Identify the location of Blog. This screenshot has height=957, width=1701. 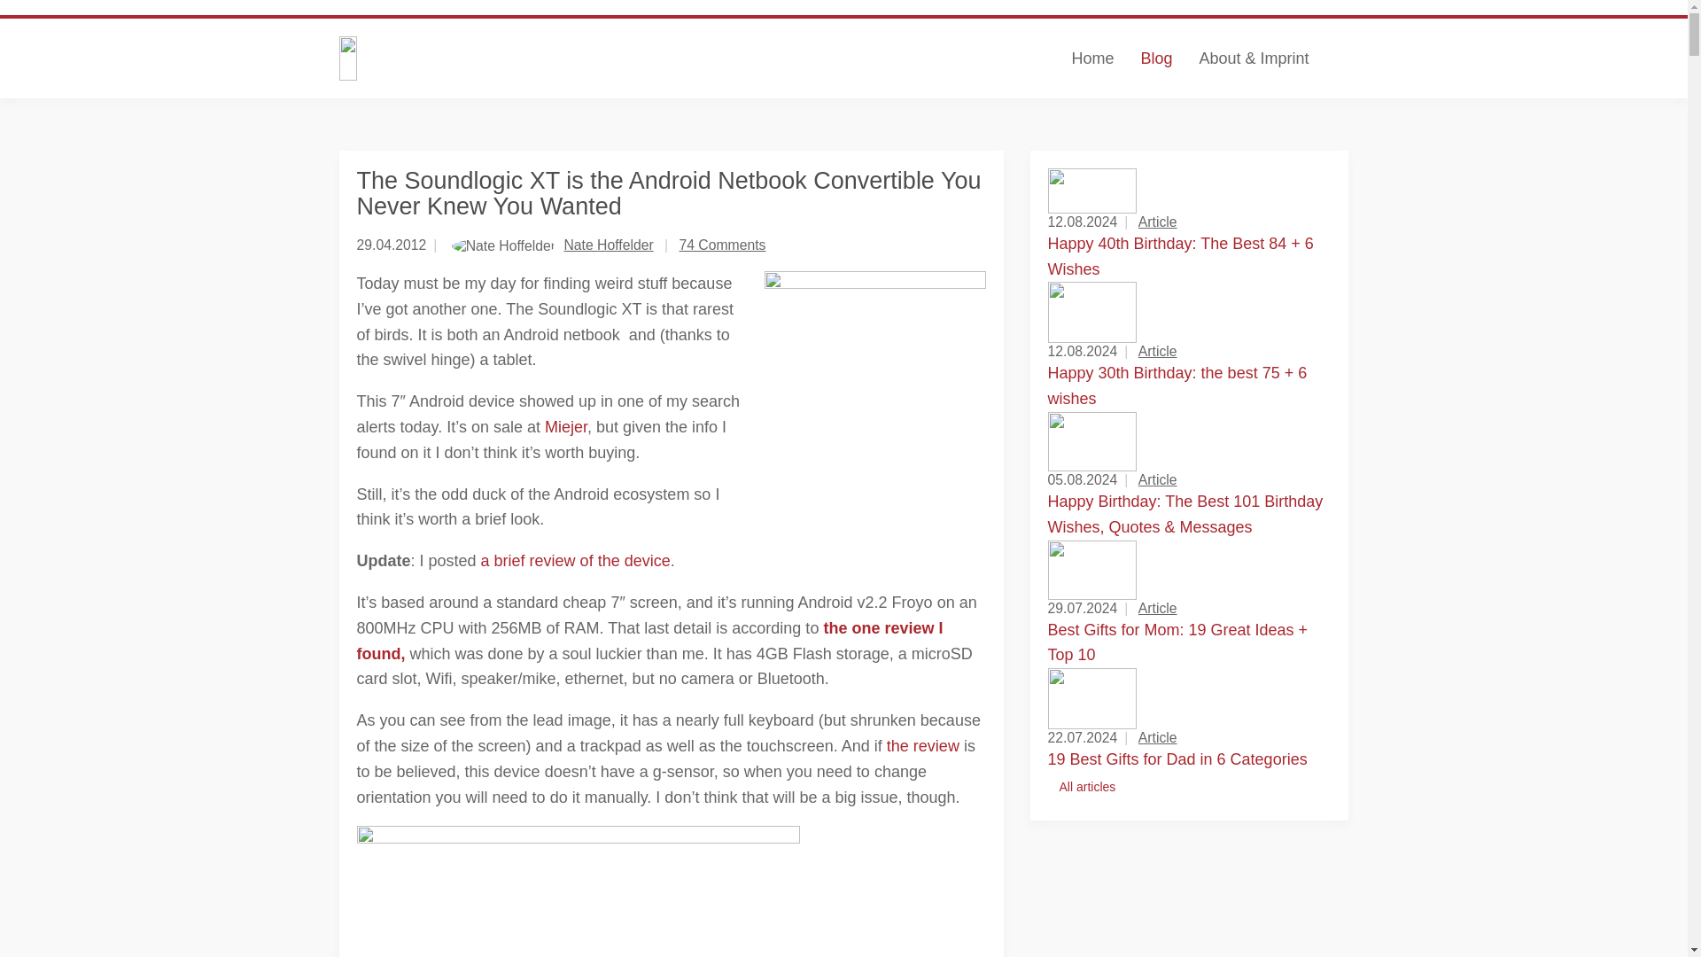
(1155, 58).